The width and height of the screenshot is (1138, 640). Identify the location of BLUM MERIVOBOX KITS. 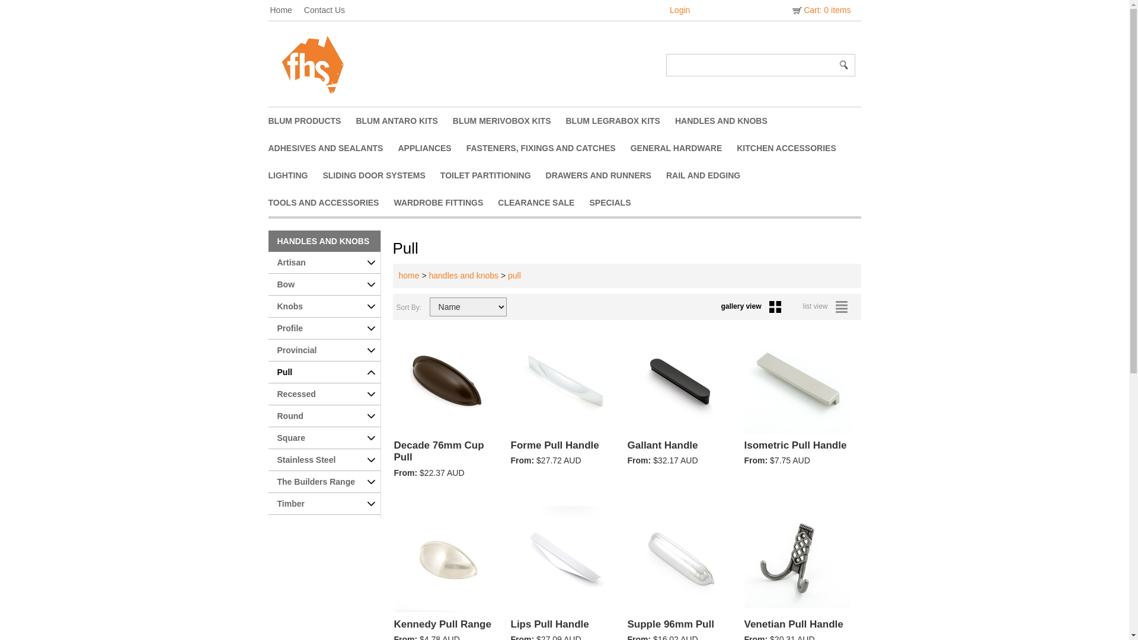
(510, 121).